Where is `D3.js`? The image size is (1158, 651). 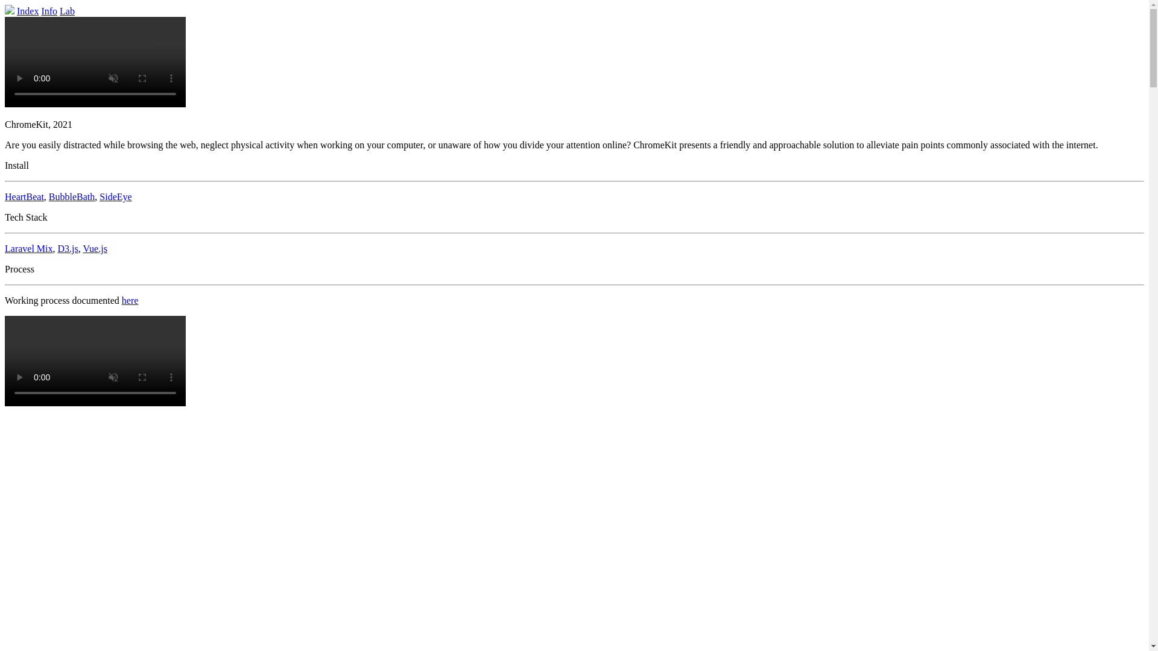
D3.js is located at coordinates (68, 248).